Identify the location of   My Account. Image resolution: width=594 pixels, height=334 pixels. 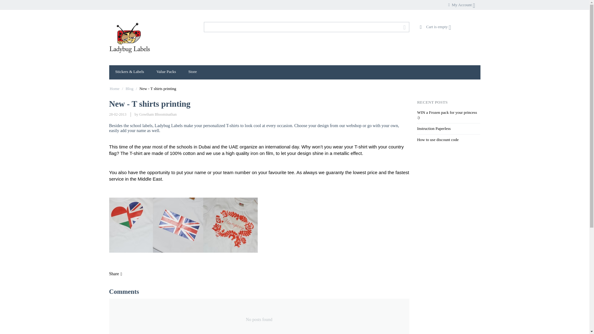
(461, 4).